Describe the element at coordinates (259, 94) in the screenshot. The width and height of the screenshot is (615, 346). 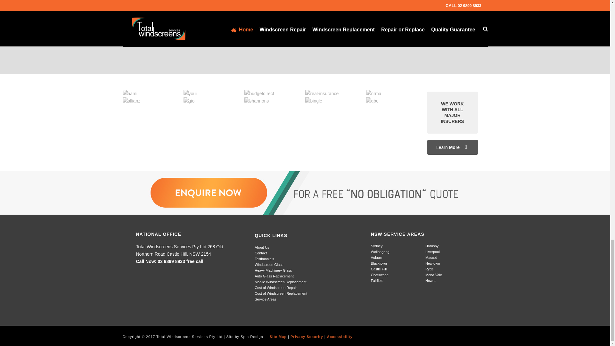
I see `budgetdirect` at that location.